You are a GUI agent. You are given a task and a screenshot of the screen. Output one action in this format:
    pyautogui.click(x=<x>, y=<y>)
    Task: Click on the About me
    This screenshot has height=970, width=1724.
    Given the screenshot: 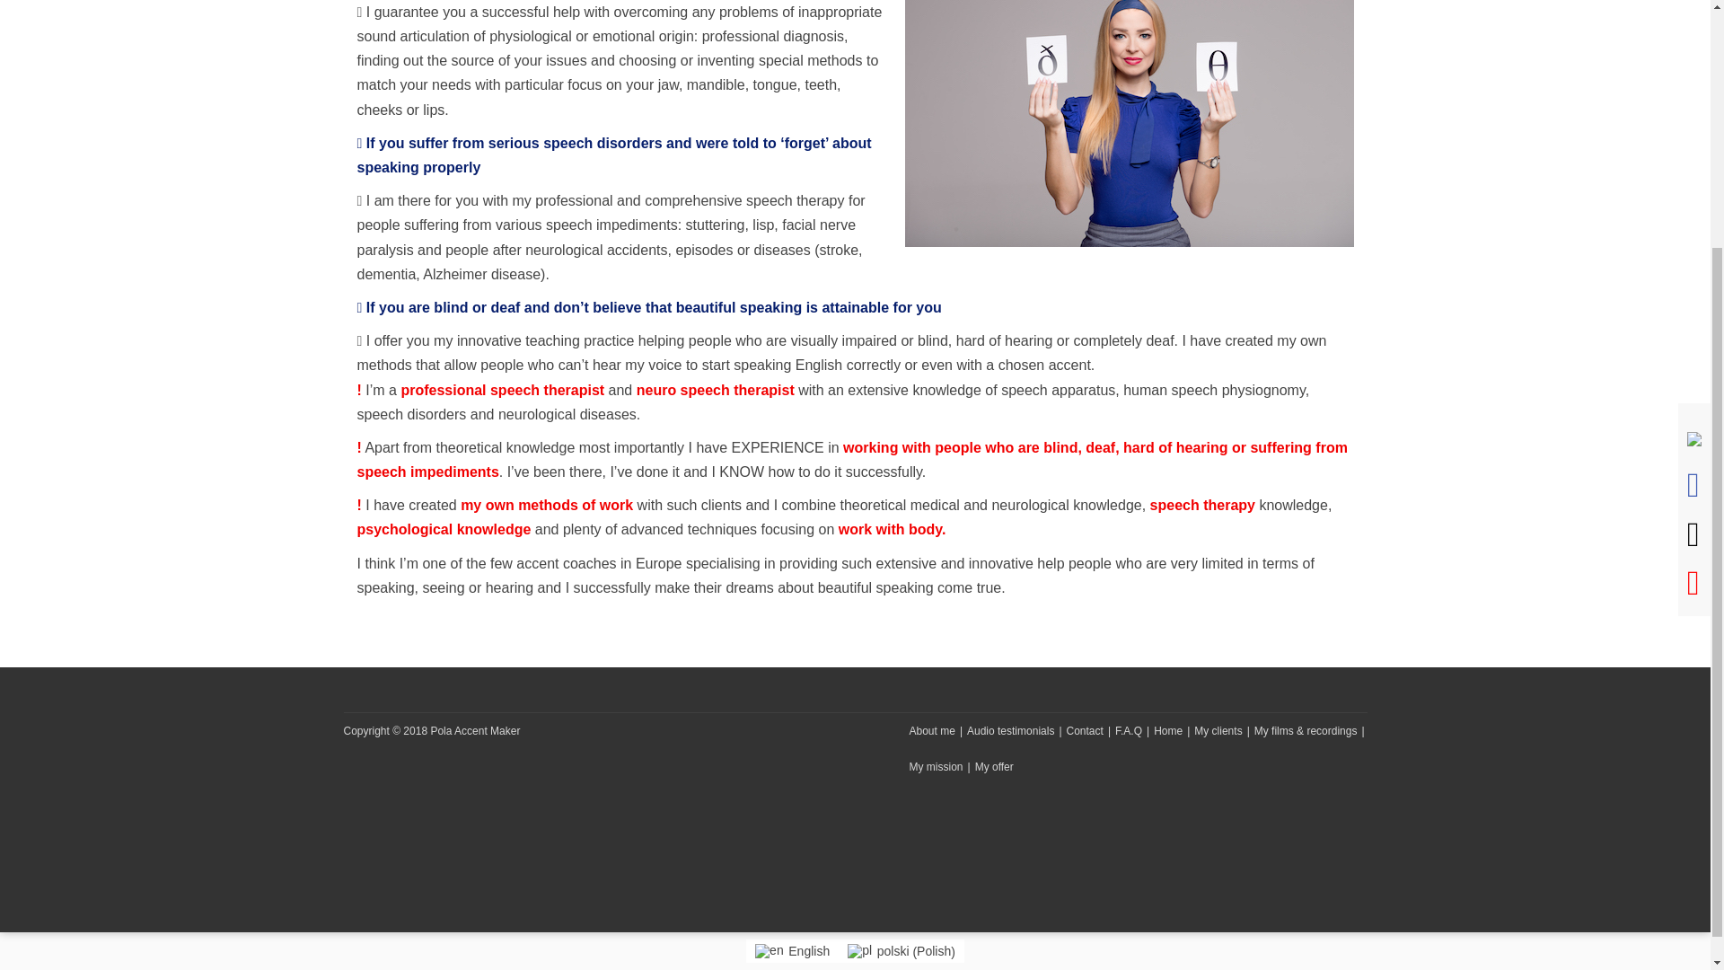 What is the action you would take?
    pyautogui.click(x=931, y=730)
    